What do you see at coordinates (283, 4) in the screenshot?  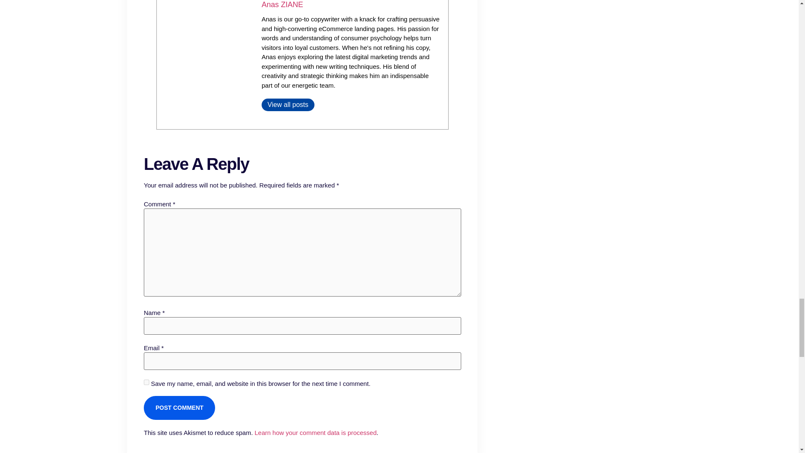 I see `Anas ZIANE` at bounding box center [283, 4].